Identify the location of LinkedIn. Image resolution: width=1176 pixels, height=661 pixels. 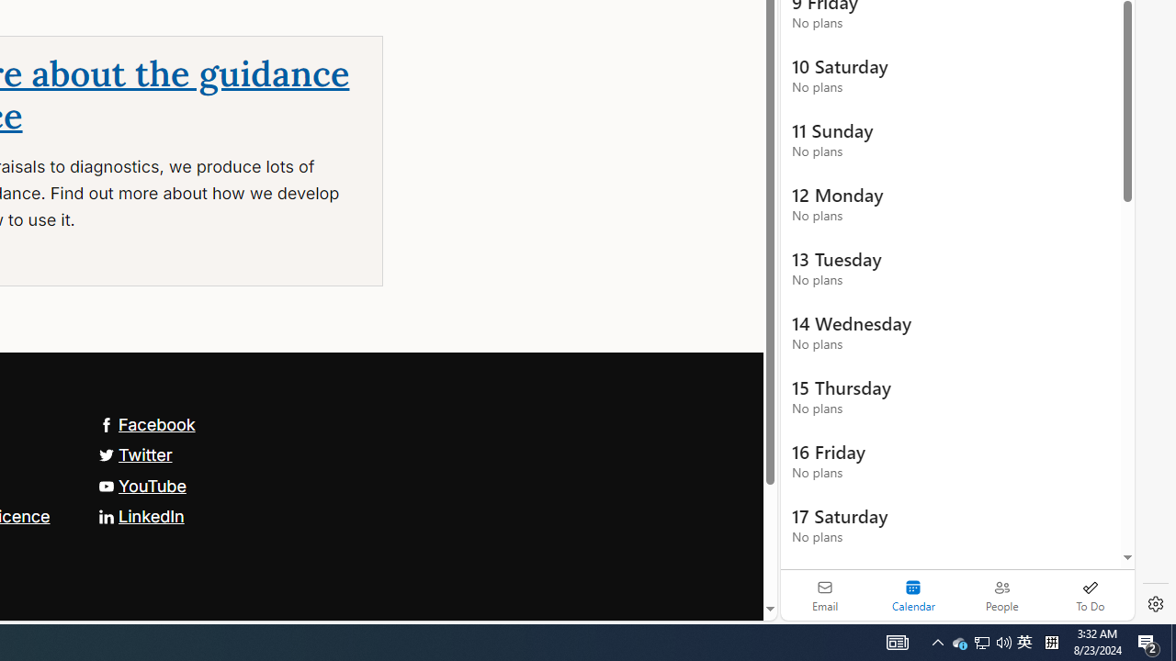
(141, 516).